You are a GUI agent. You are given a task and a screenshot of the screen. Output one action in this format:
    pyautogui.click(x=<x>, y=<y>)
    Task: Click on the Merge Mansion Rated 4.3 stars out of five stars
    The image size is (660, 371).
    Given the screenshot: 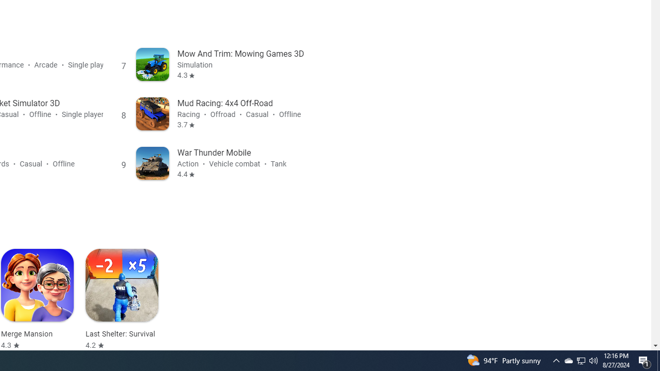 What is the action you would take?
    pyautogui.click(x=37, y=299)
    